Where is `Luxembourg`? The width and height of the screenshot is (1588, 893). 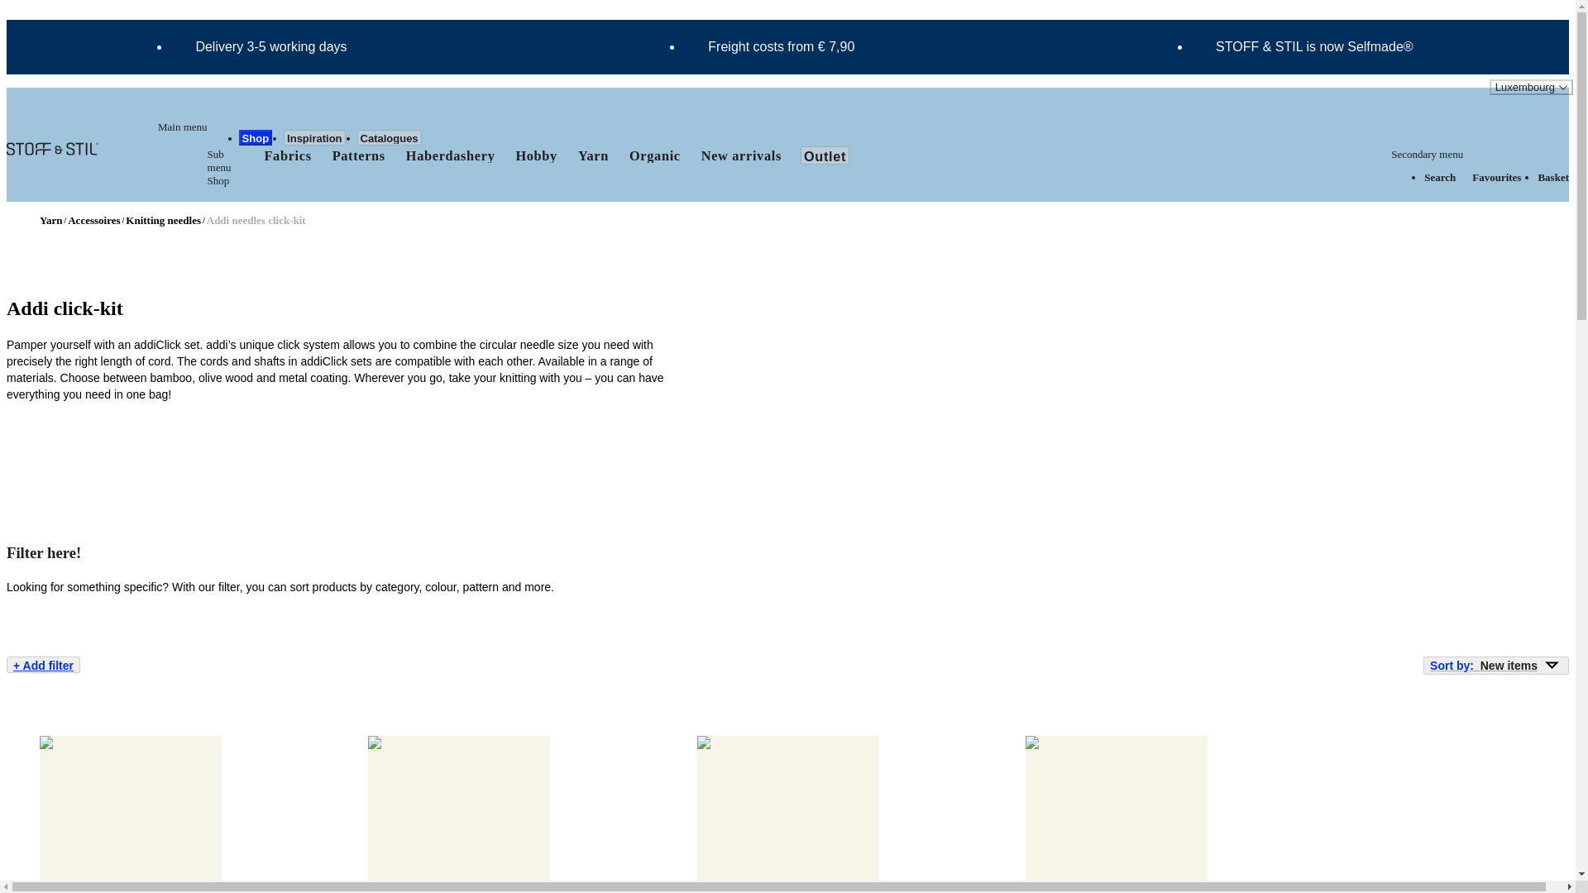
Luxembourg is located at coordinates (1531, 87).